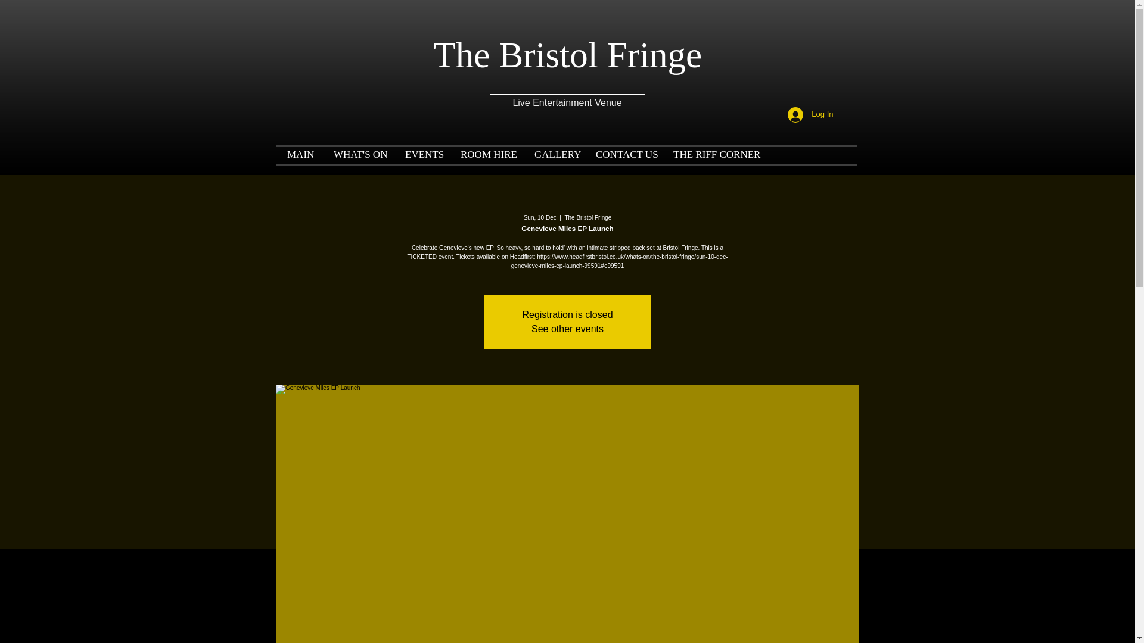 The image size is (1144, 643). What do you see at coordinates (553, 150) in the screenshot?
I see `GALLERY` at bounding box center [553, 150].